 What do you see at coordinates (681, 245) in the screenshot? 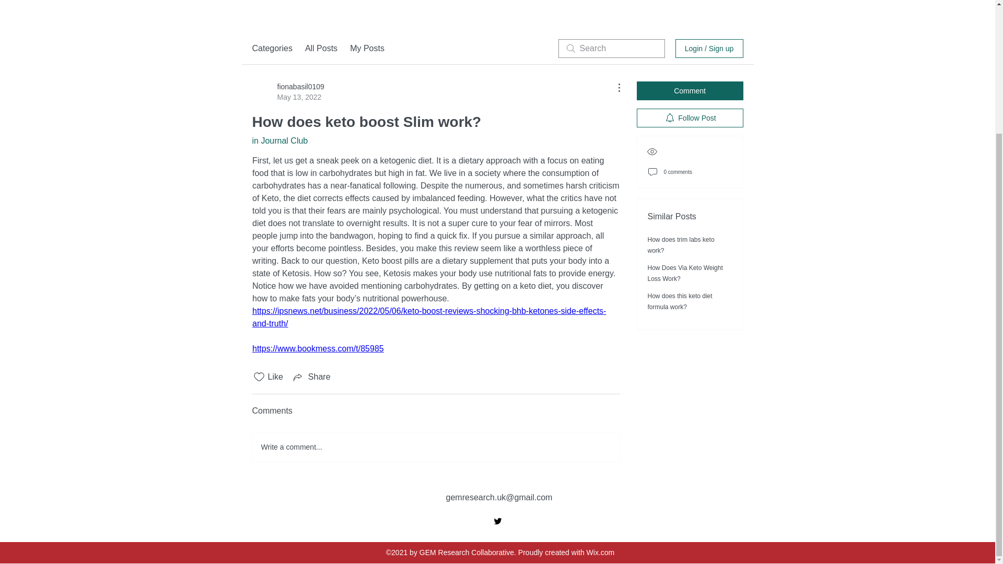
I see `How does trim labs keto work?` at bounding box center [681, 245].